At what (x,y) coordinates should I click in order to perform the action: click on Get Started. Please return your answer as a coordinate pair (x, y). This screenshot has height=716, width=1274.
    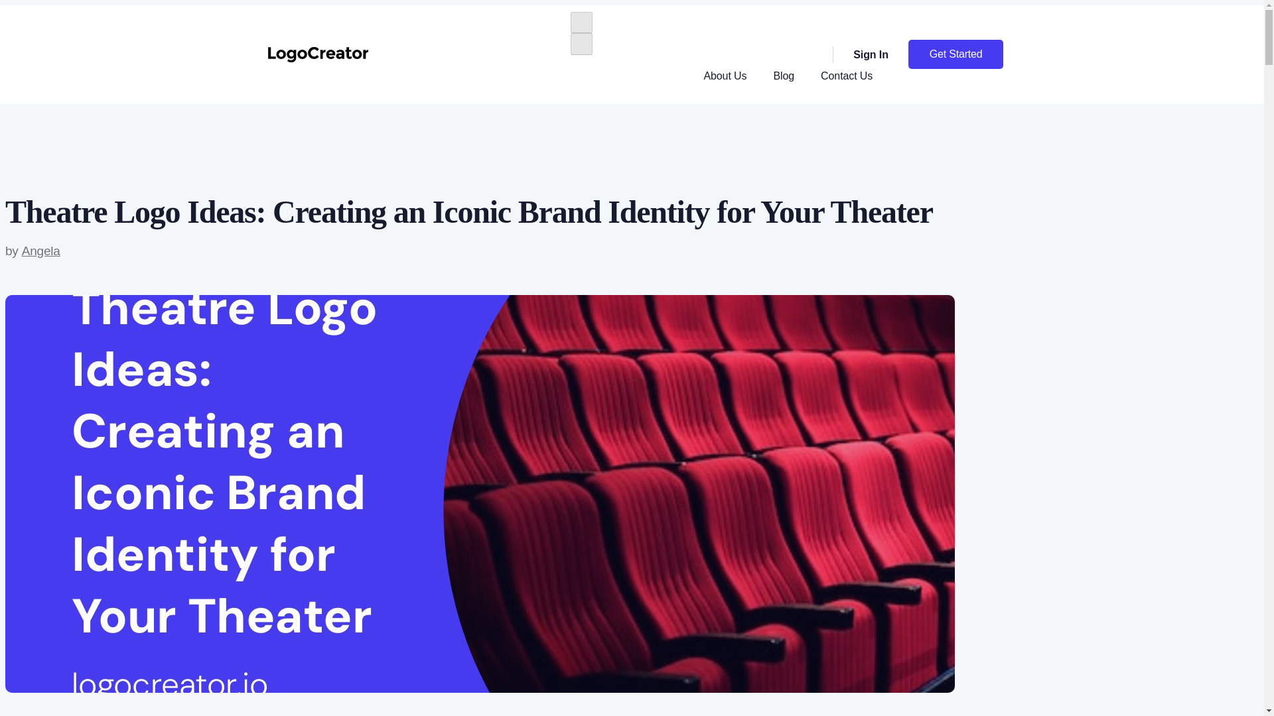
    Looking at the image, I should click on (955, 54).